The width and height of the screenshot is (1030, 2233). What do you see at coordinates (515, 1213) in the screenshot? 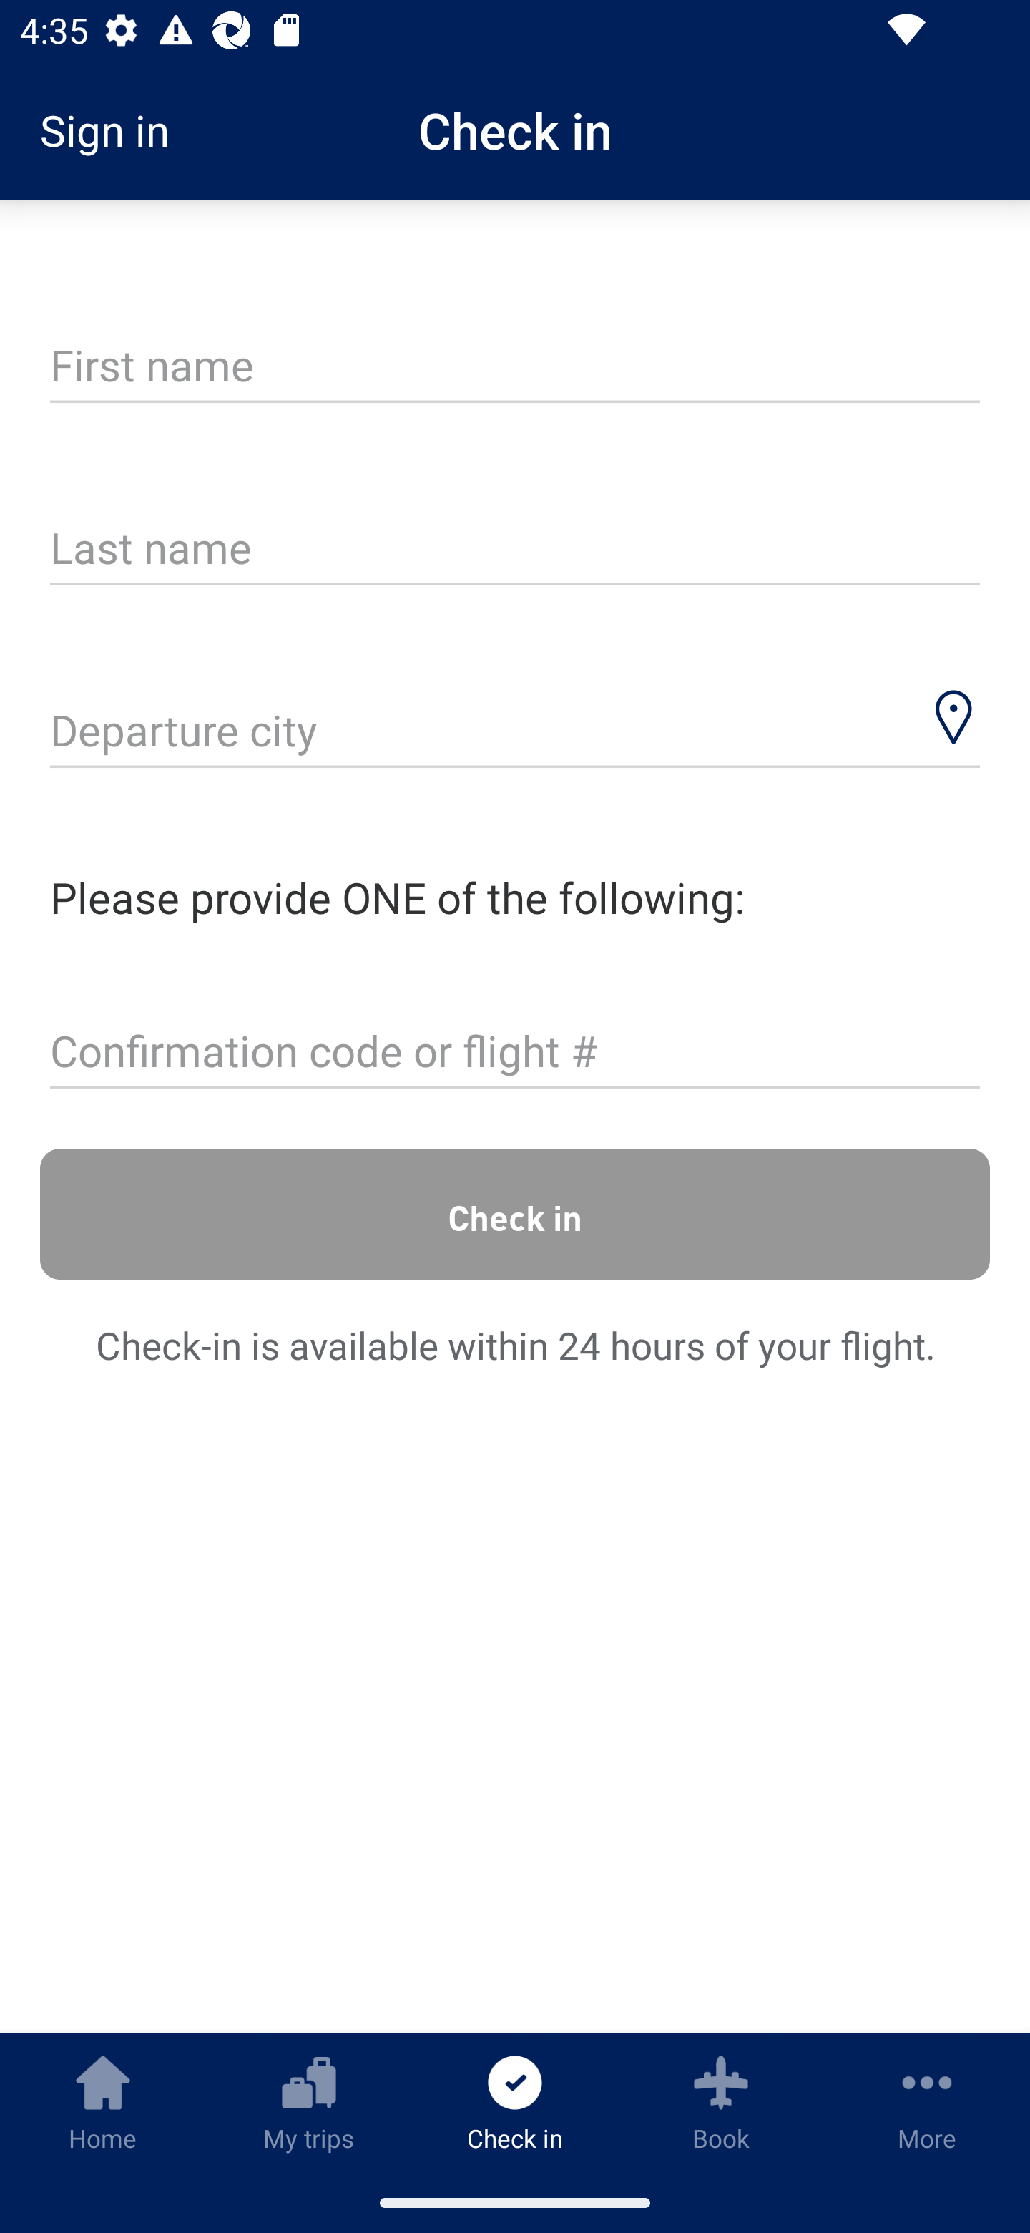
I see `Check in` at bounding box center [515, 1213].